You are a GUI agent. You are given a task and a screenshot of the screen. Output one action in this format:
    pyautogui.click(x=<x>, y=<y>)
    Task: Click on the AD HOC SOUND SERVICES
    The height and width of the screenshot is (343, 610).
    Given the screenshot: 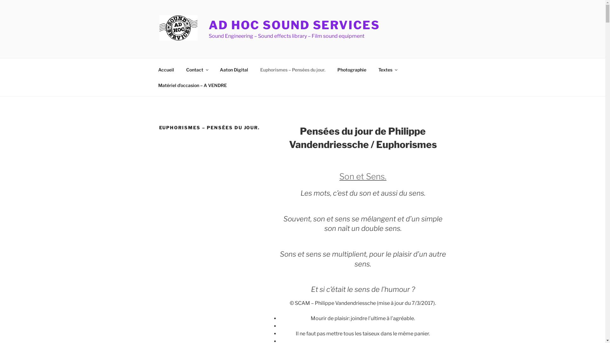 What is the action you would take?
    pyautogui.click(x=294, y=25)
    